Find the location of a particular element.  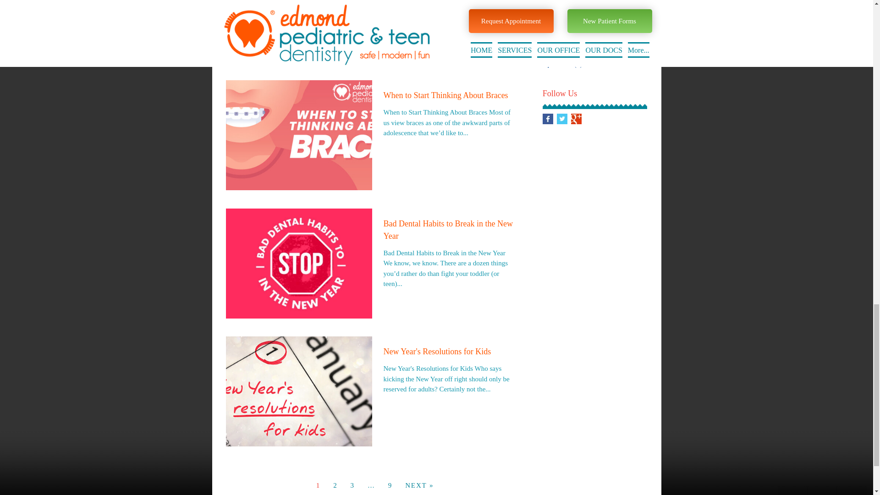

9 is located at coordinates (390, 485).